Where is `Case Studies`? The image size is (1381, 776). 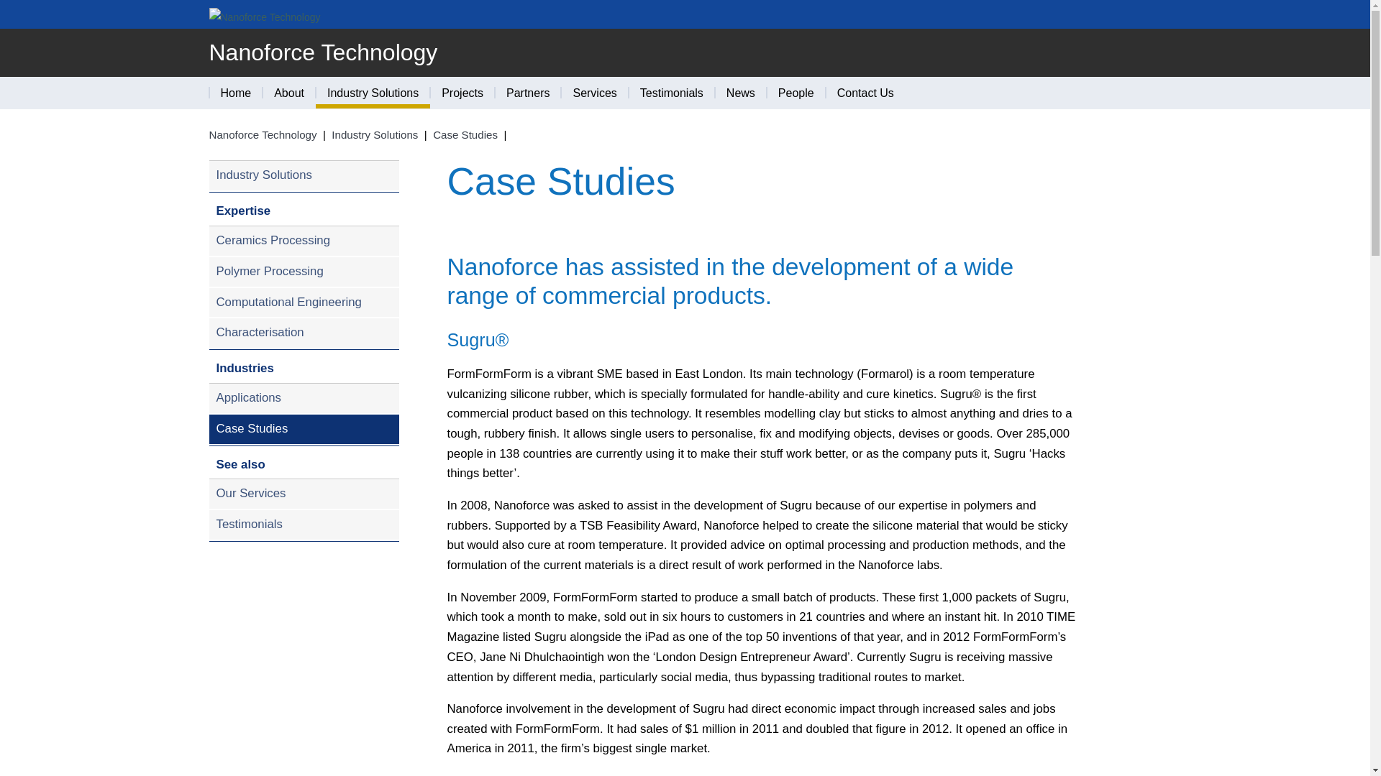 Case Studies is located at coordinates (465, 134).